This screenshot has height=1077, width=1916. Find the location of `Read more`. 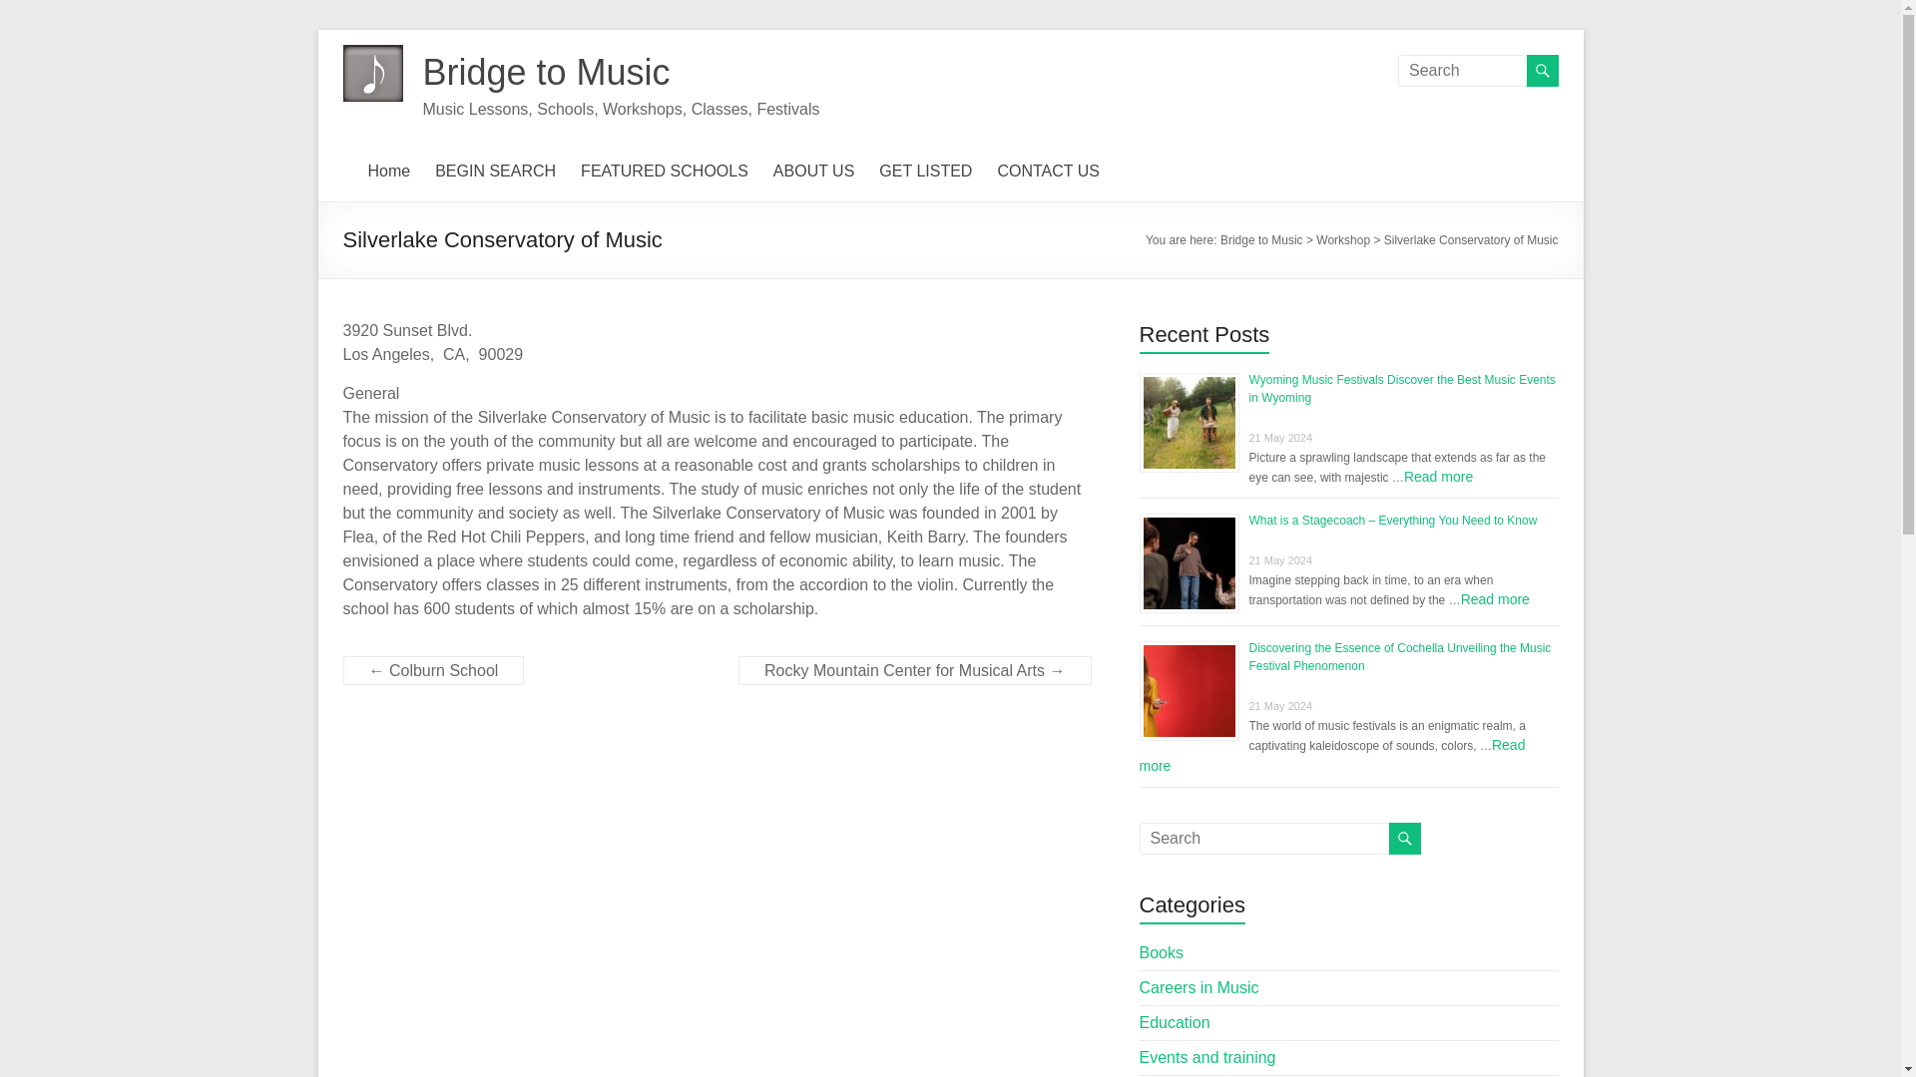

Read more is located at coordinates (1439, 477).